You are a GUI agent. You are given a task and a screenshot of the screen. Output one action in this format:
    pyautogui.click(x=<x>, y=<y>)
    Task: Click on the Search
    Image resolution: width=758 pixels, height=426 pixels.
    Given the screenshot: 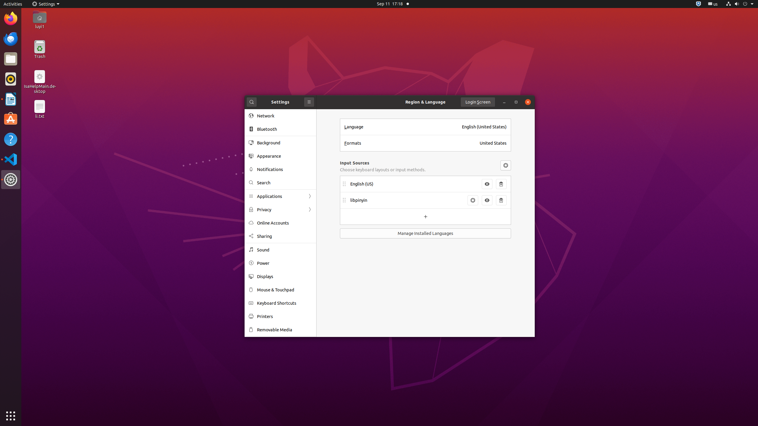 What is the action you would take?
    pyautogui.click(x=252, y=102)
    